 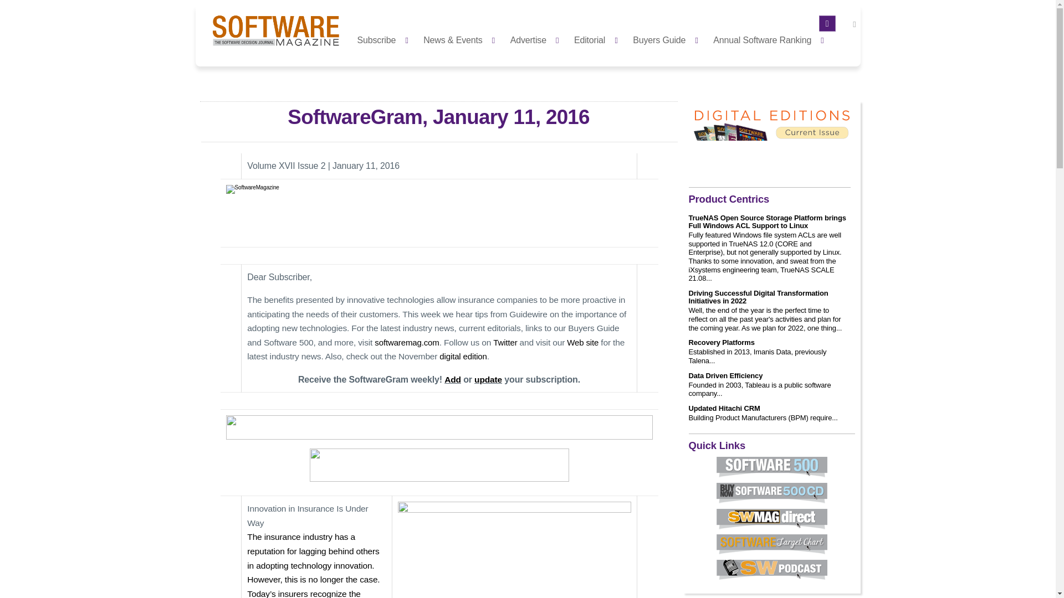 What do you see at coordinates (386, 39) in the screenshot?
I see `Subscribe` at bounding box center [386, 39].